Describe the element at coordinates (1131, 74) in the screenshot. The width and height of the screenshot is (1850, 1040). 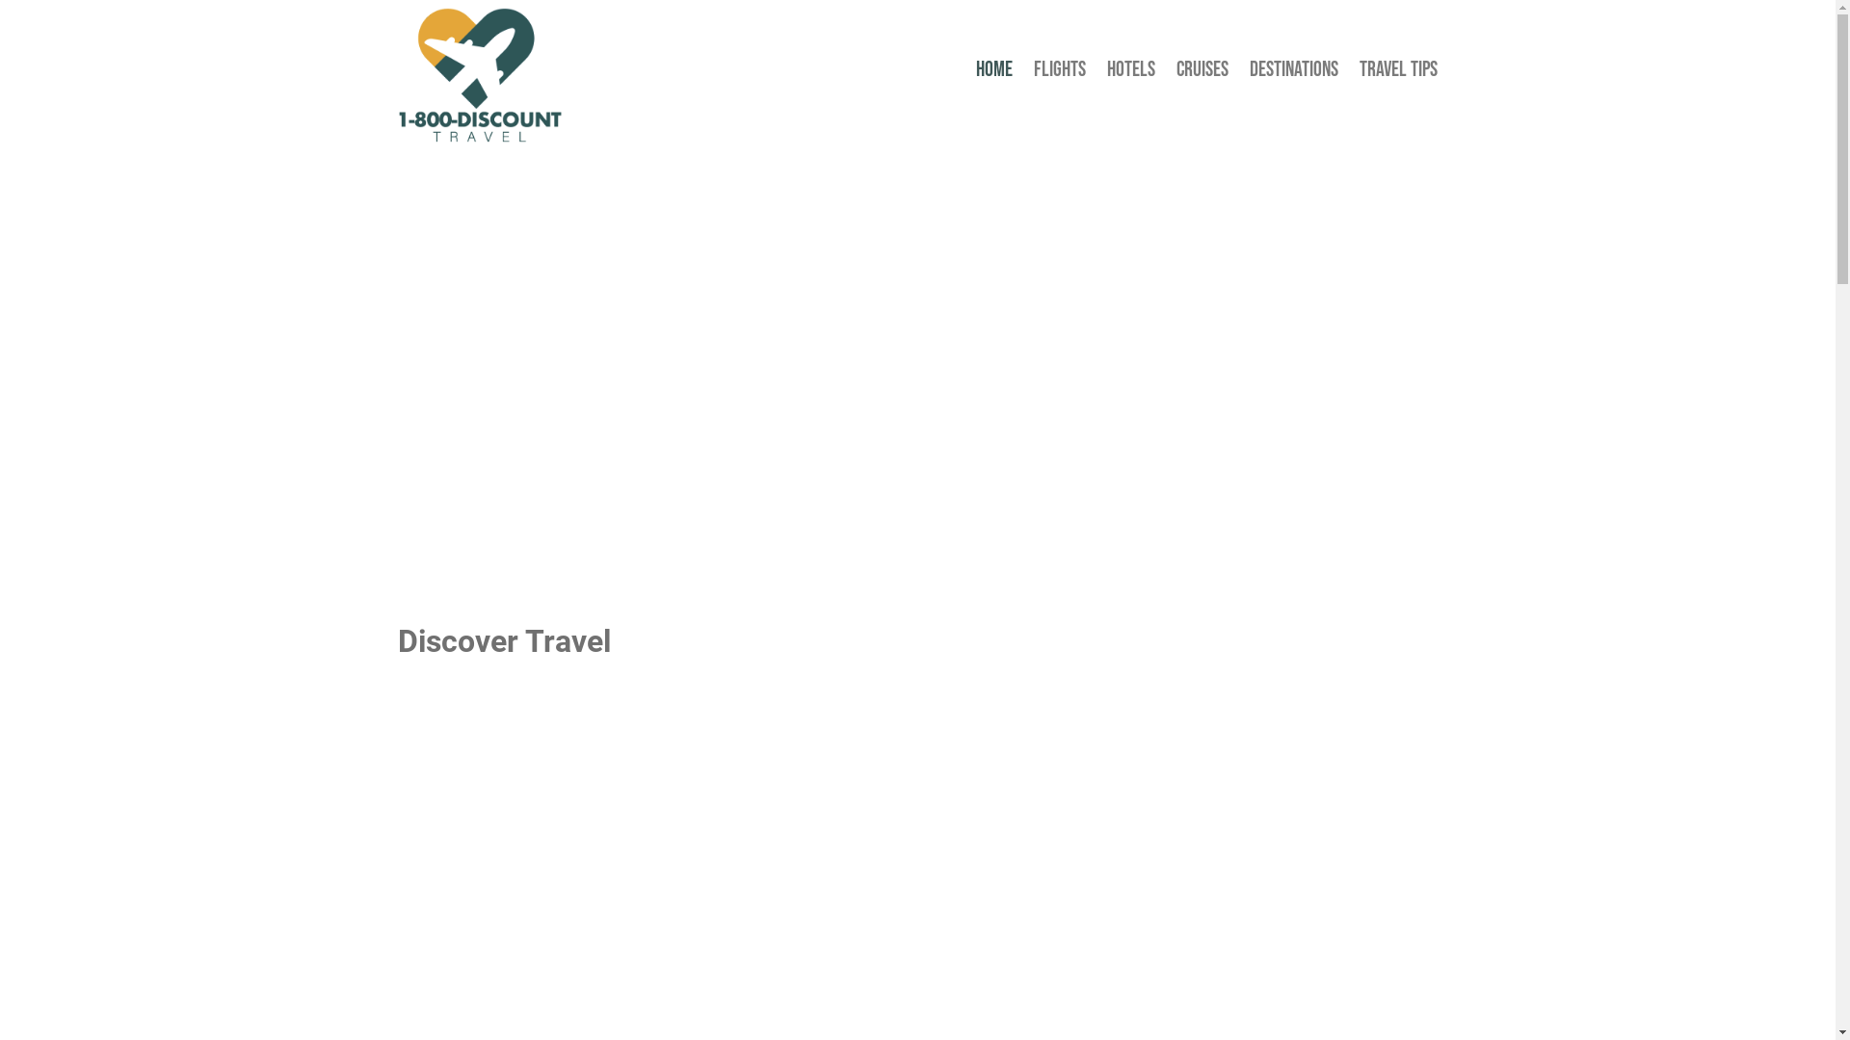
I see `HOTELS` at that location.